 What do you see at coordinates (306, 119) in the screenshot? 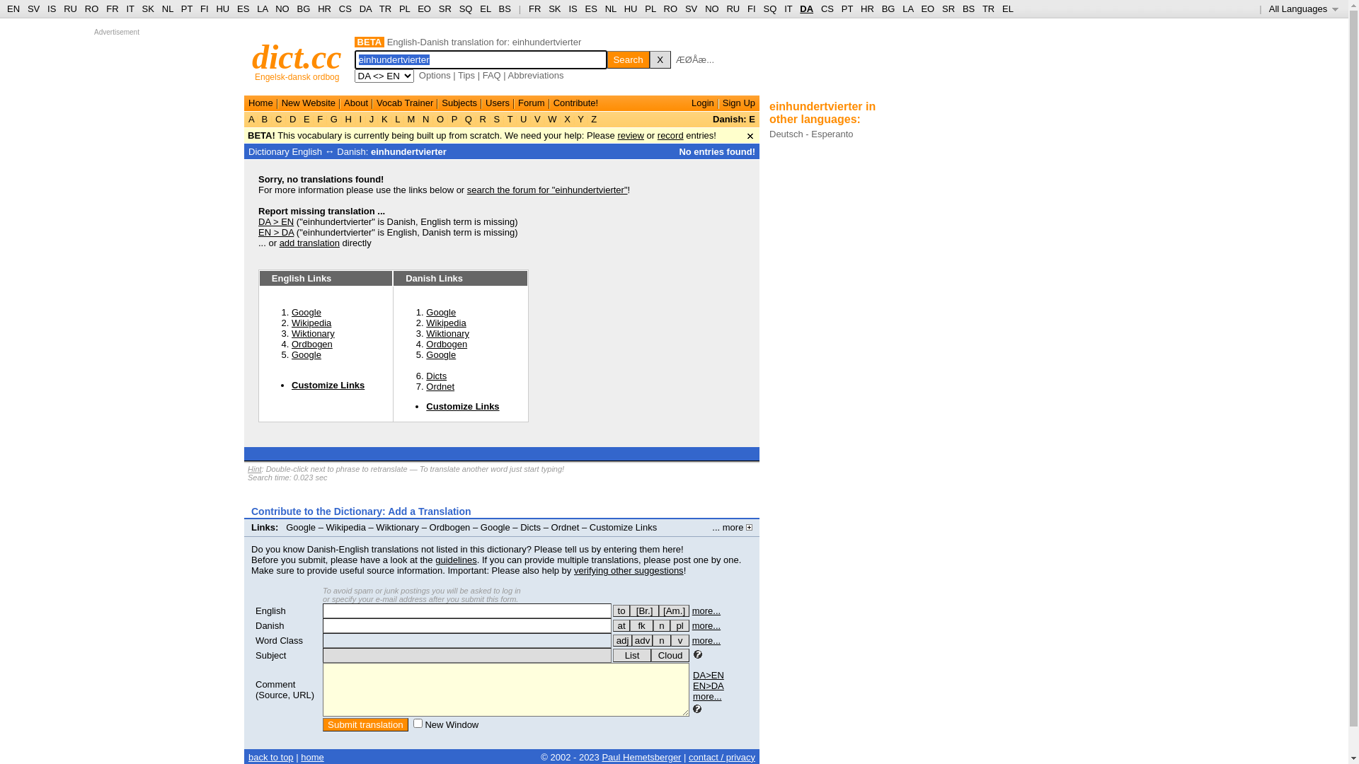
I see `E` at bounding box center [306, 119].